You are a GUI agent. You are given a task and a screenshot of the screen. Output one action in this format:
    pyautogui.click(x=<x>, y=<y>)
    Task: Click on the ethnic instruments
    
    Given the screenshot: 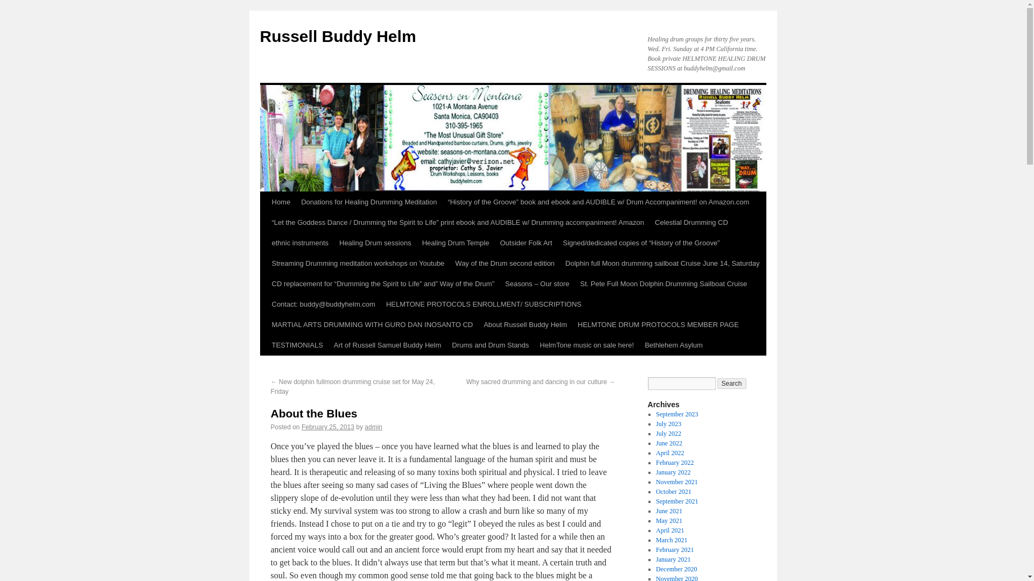 What is the action you would take?
    pyautogui.click(x=299, y=243)
    